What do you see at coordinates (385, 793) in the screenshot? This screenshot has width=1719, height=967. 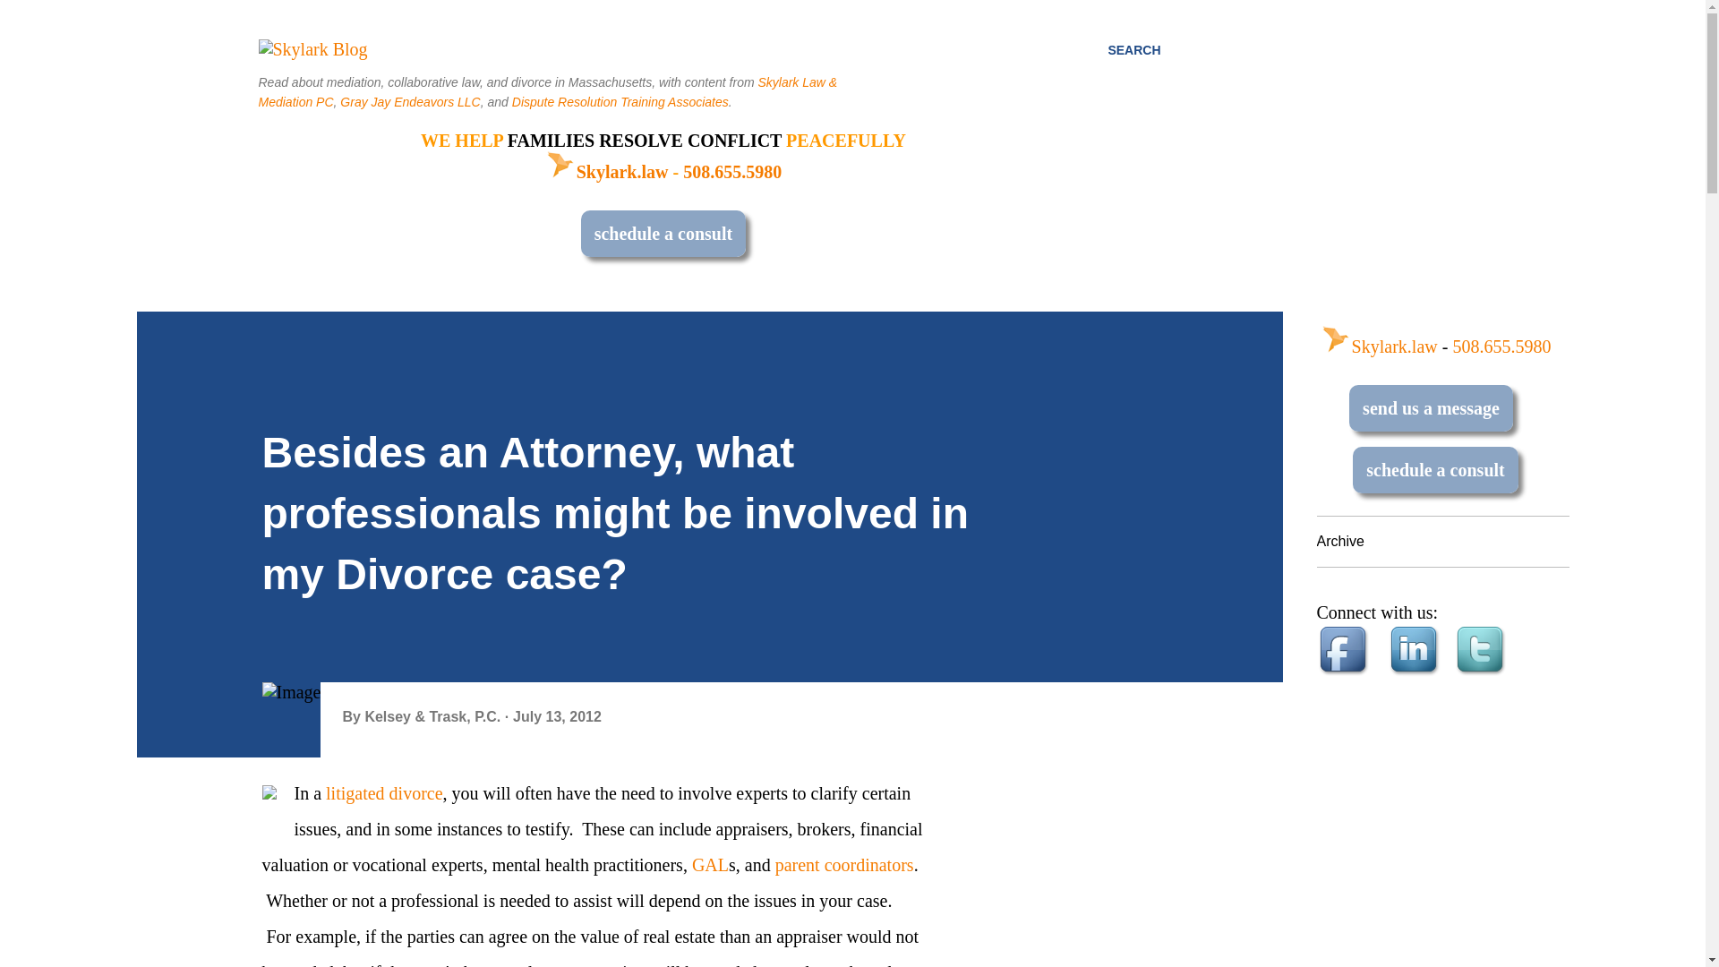 I see `litigated divorce` at bounding box center [385, 793].